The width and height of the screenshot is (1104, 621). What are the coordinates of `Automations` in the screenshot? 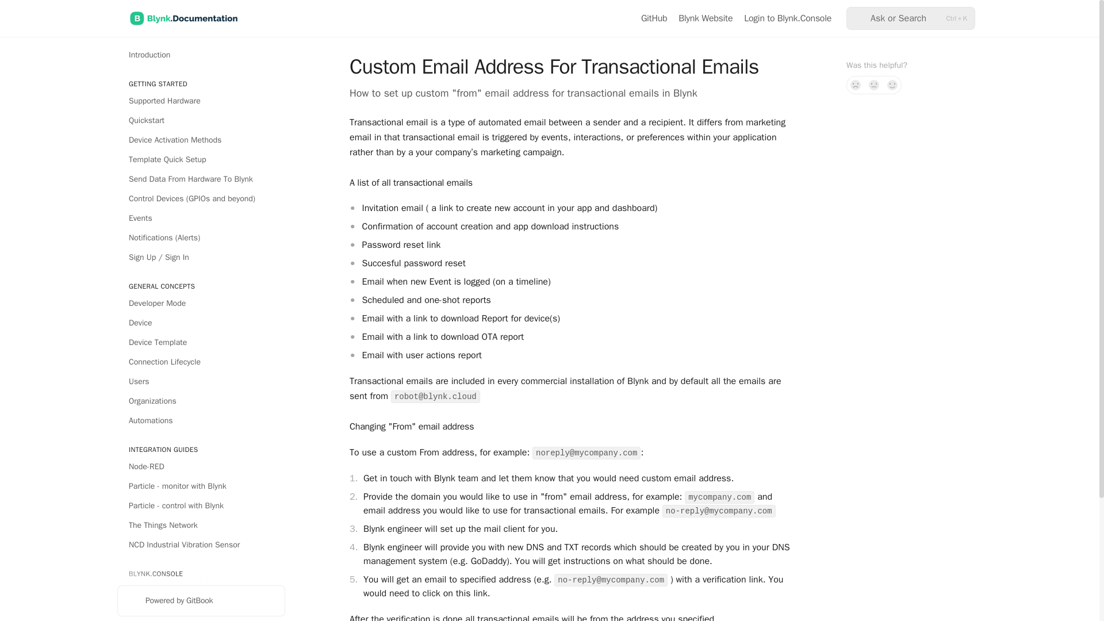 It's located at (201, 421).